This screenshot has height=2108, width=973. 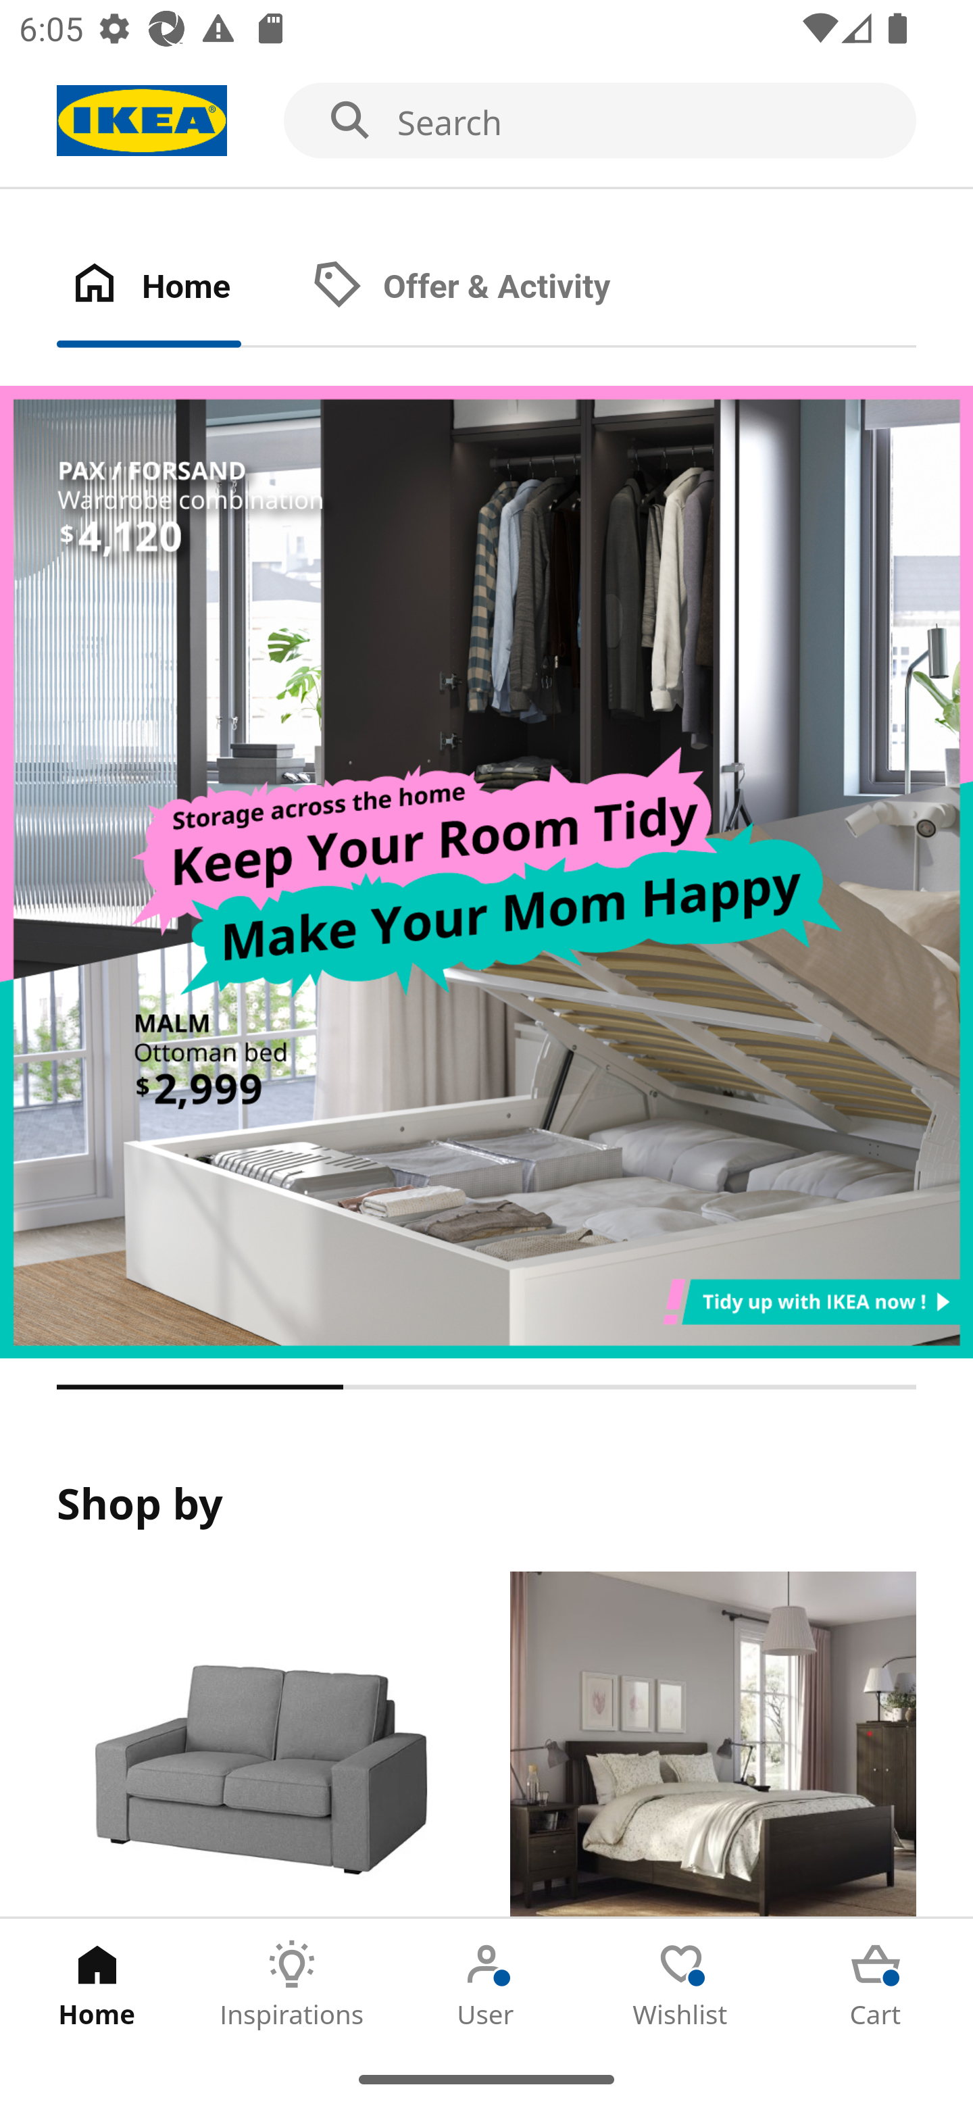 What do you see at coordinates (713, 1745) in the screenshot?
I see `Rooms` at bounding box center [713, 1745].